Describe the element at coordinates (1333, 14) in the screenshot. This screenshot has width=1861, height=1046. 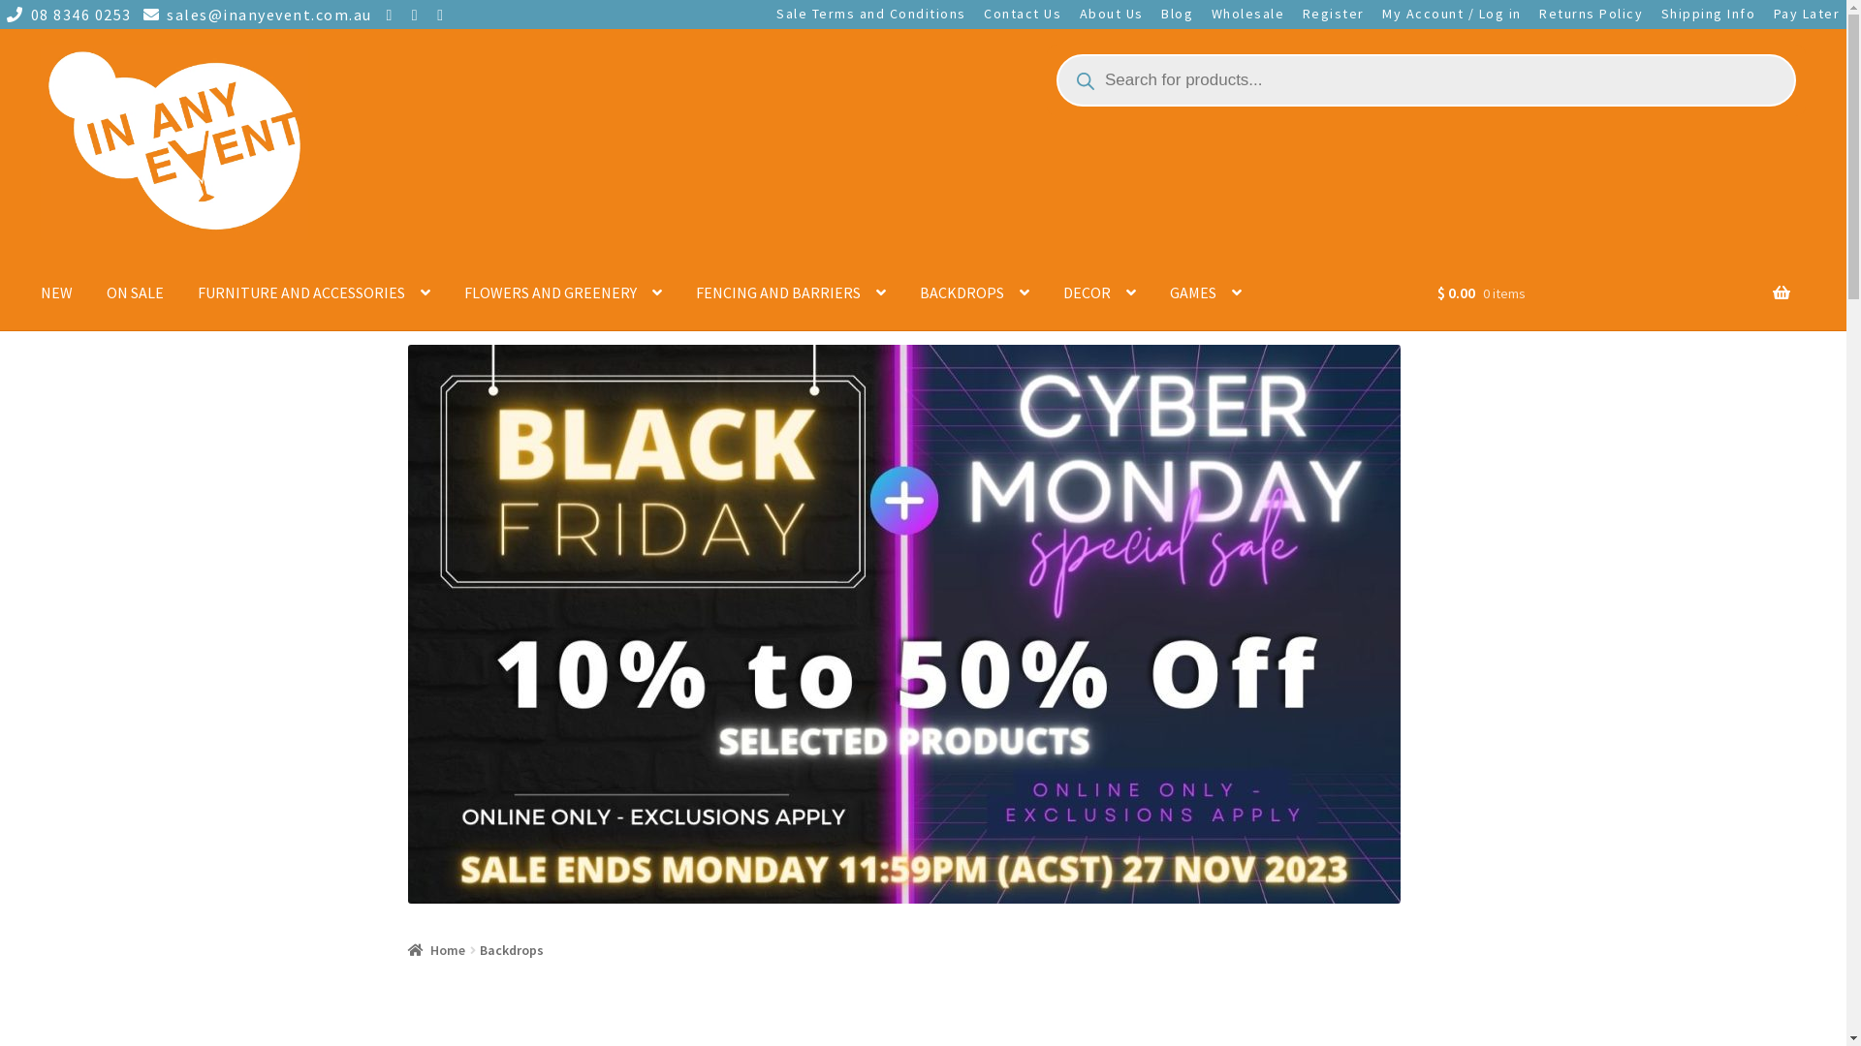
I see `Register` at that location.